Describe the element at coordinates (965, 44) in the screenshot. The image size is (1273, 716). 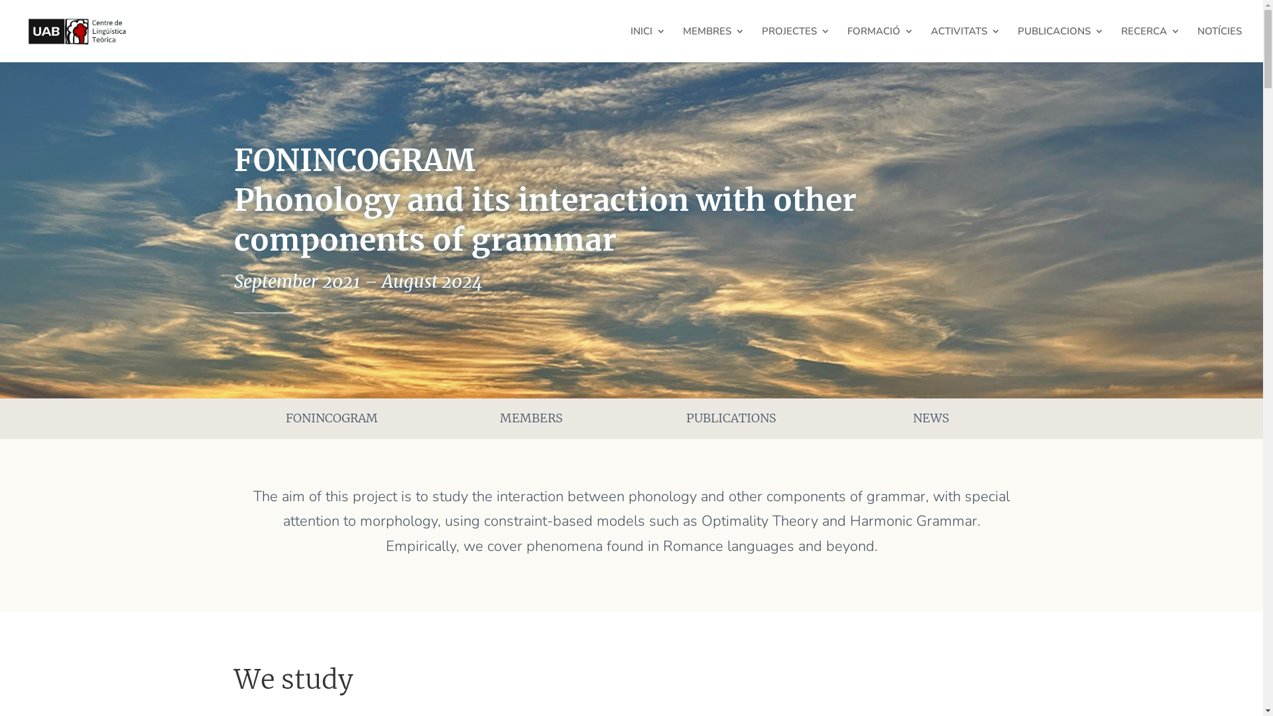
I see `ACTIVITATS` at that location.